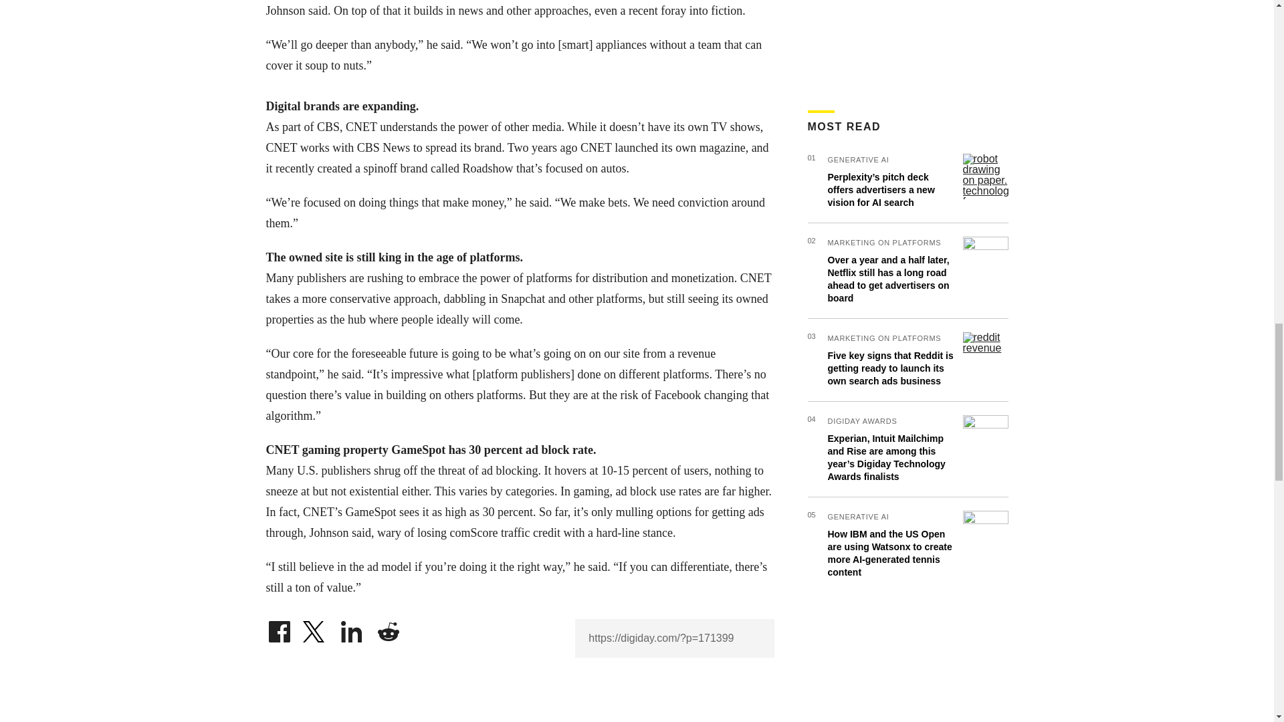  Describe the element at coordinates (315, 628) in the screenshot. I see `Share on Twitter` at that location.